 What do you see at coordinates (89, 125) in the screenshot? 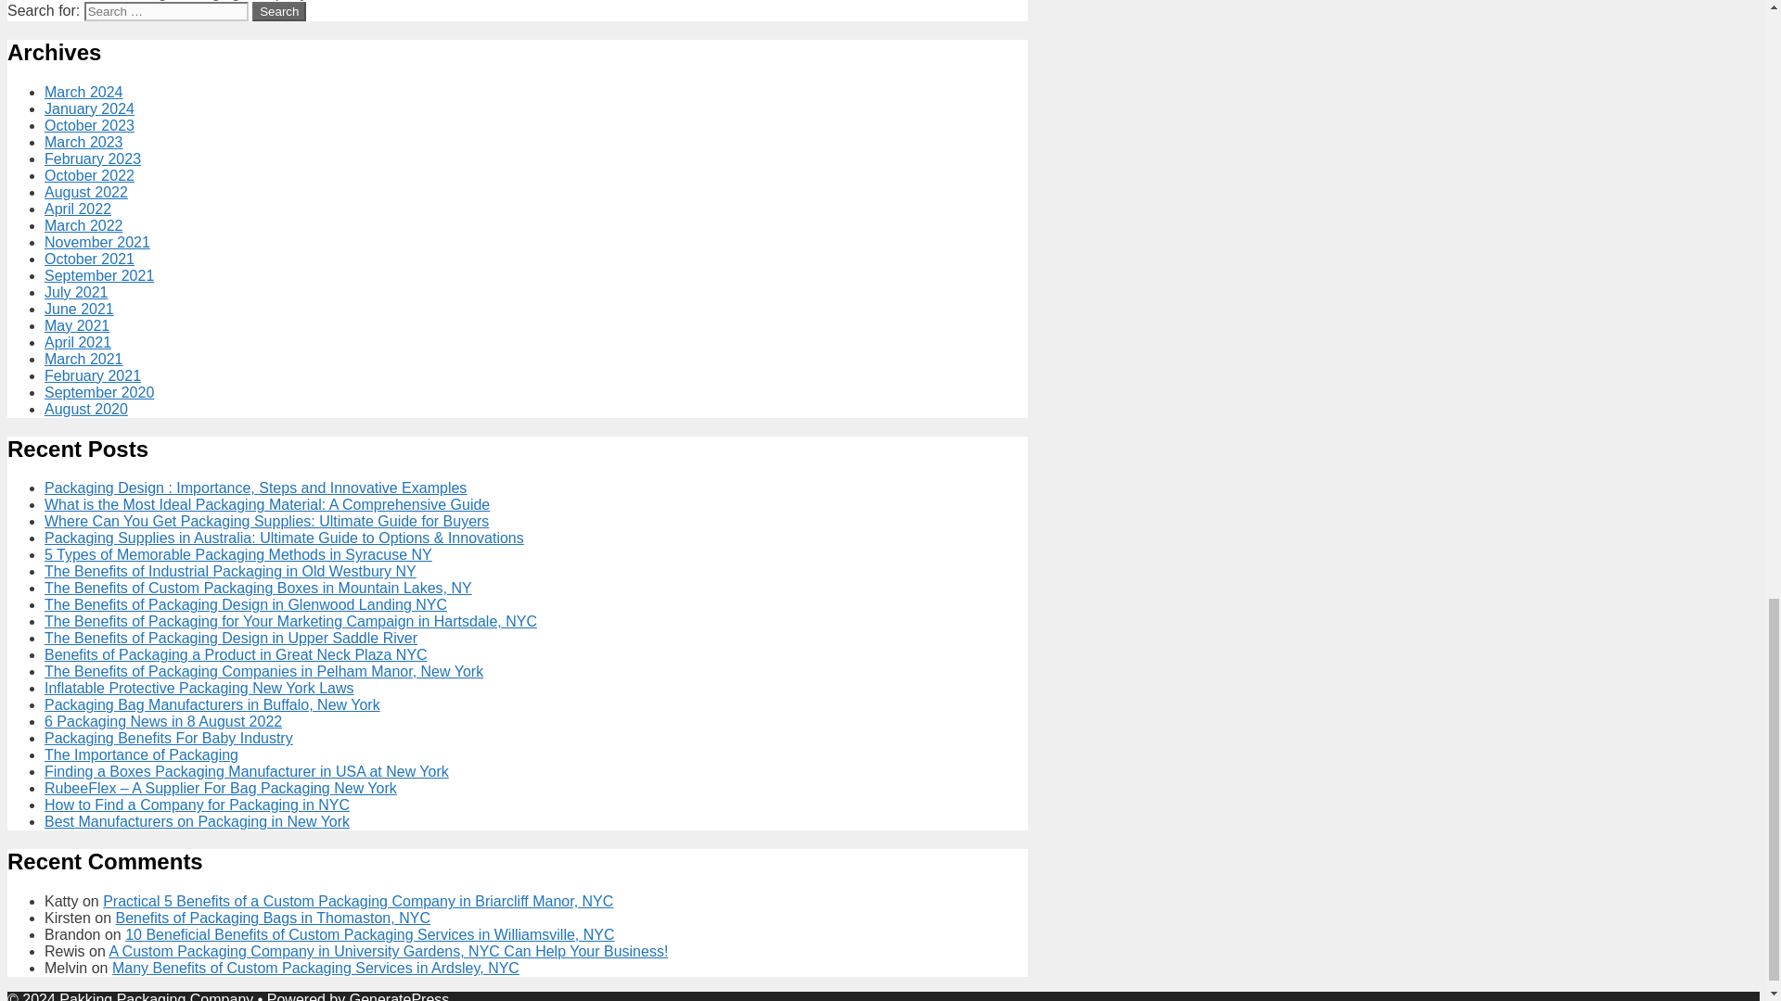
I see `October 2023` at bounding box center [89, 125].